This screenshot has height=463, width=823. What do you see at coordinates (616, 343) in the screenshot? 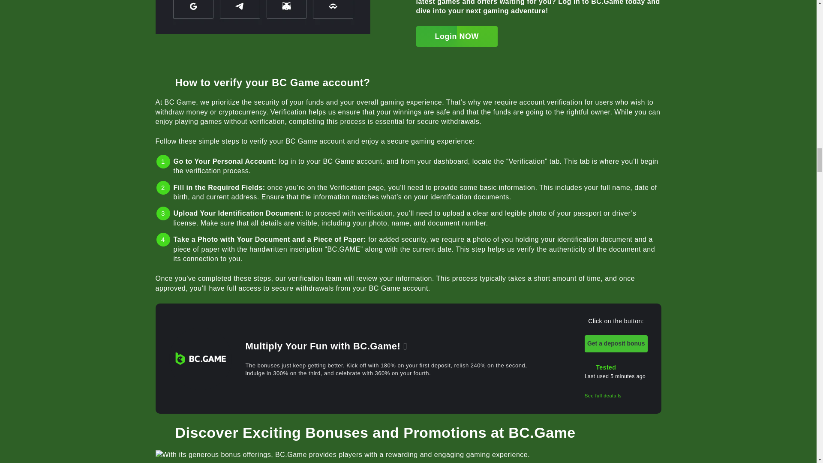
I see `Get a deposit bonus` at bounding box center [616, 343].